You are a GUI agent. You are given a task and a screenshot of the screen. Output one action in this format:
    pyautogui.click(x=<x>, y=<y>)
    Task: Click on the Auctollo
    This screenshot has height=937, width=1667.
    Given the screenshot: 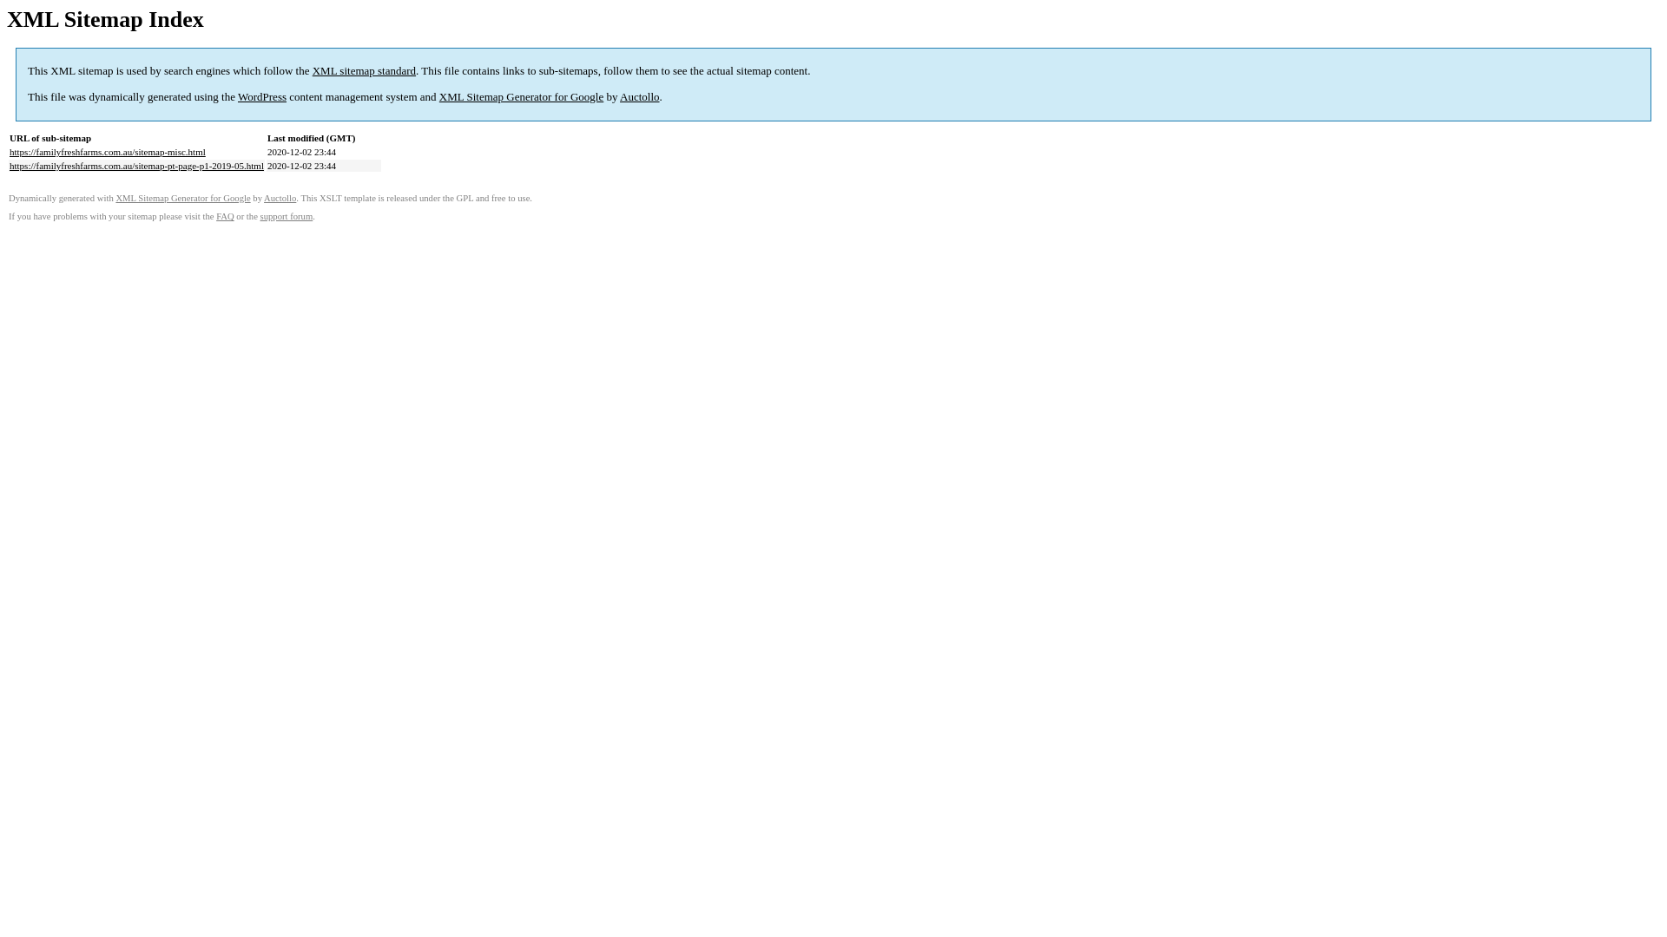 What is the action you would take?
    pyautogui.click(x=640, y=97)
    